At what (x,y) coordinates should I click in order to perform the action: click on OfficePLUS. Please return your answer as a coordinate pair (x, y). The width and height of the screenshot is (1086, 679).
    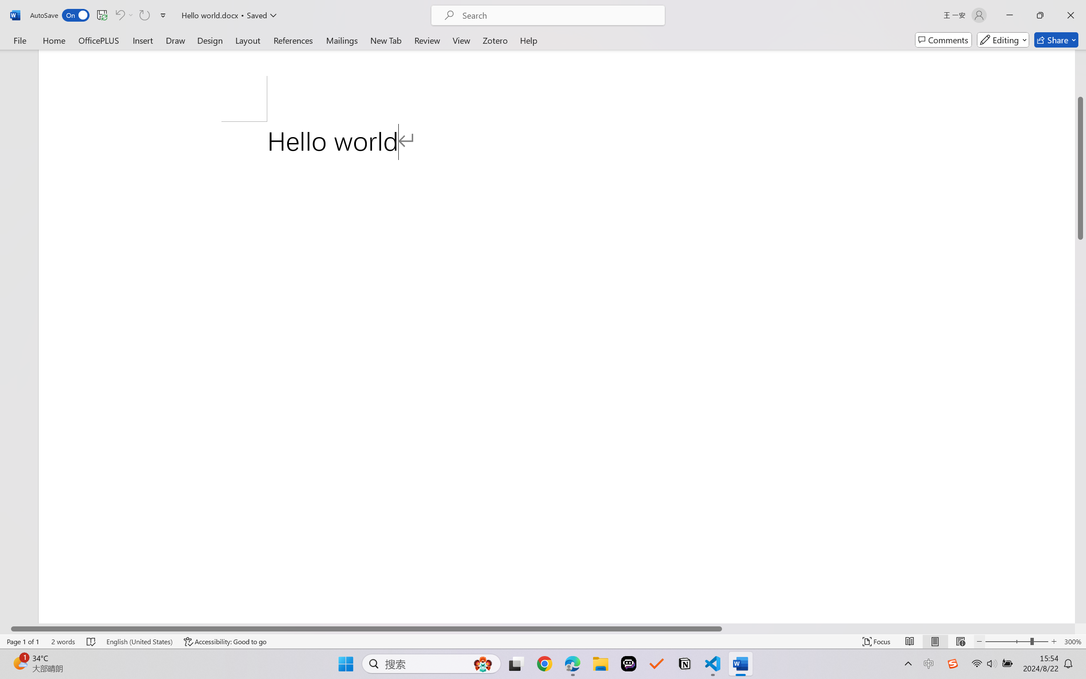
    Looking at the image, I should click on (98, 40).